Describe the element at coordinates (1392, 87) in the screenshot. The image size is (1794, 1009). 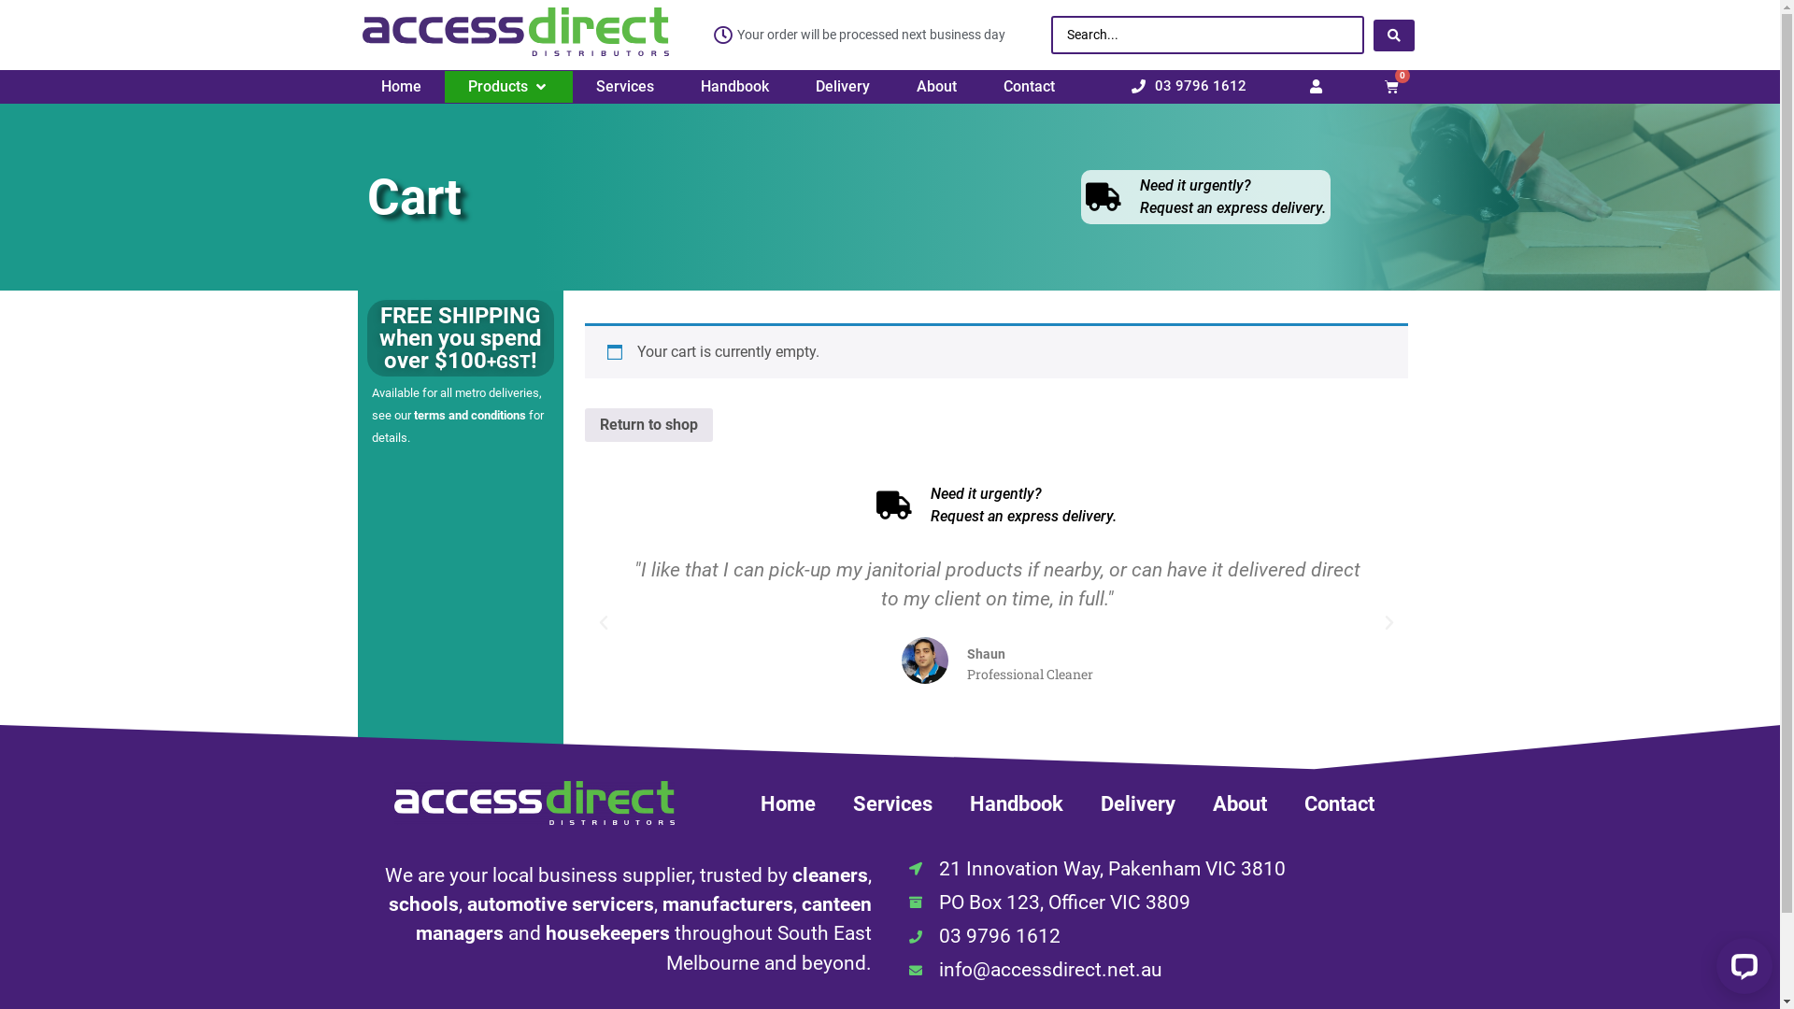
I see `0` at that location.